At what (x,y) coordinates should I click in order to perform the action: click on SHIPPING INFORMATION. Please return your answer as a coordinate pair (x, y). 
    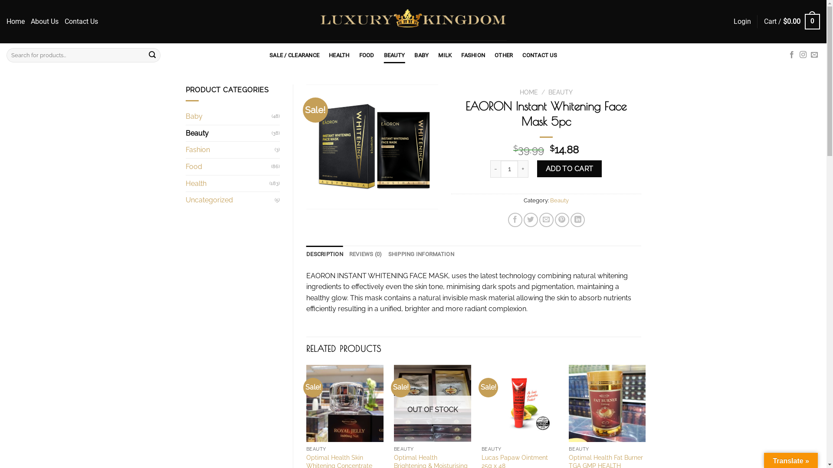
    Looking at the image, I should click on (421, 254).